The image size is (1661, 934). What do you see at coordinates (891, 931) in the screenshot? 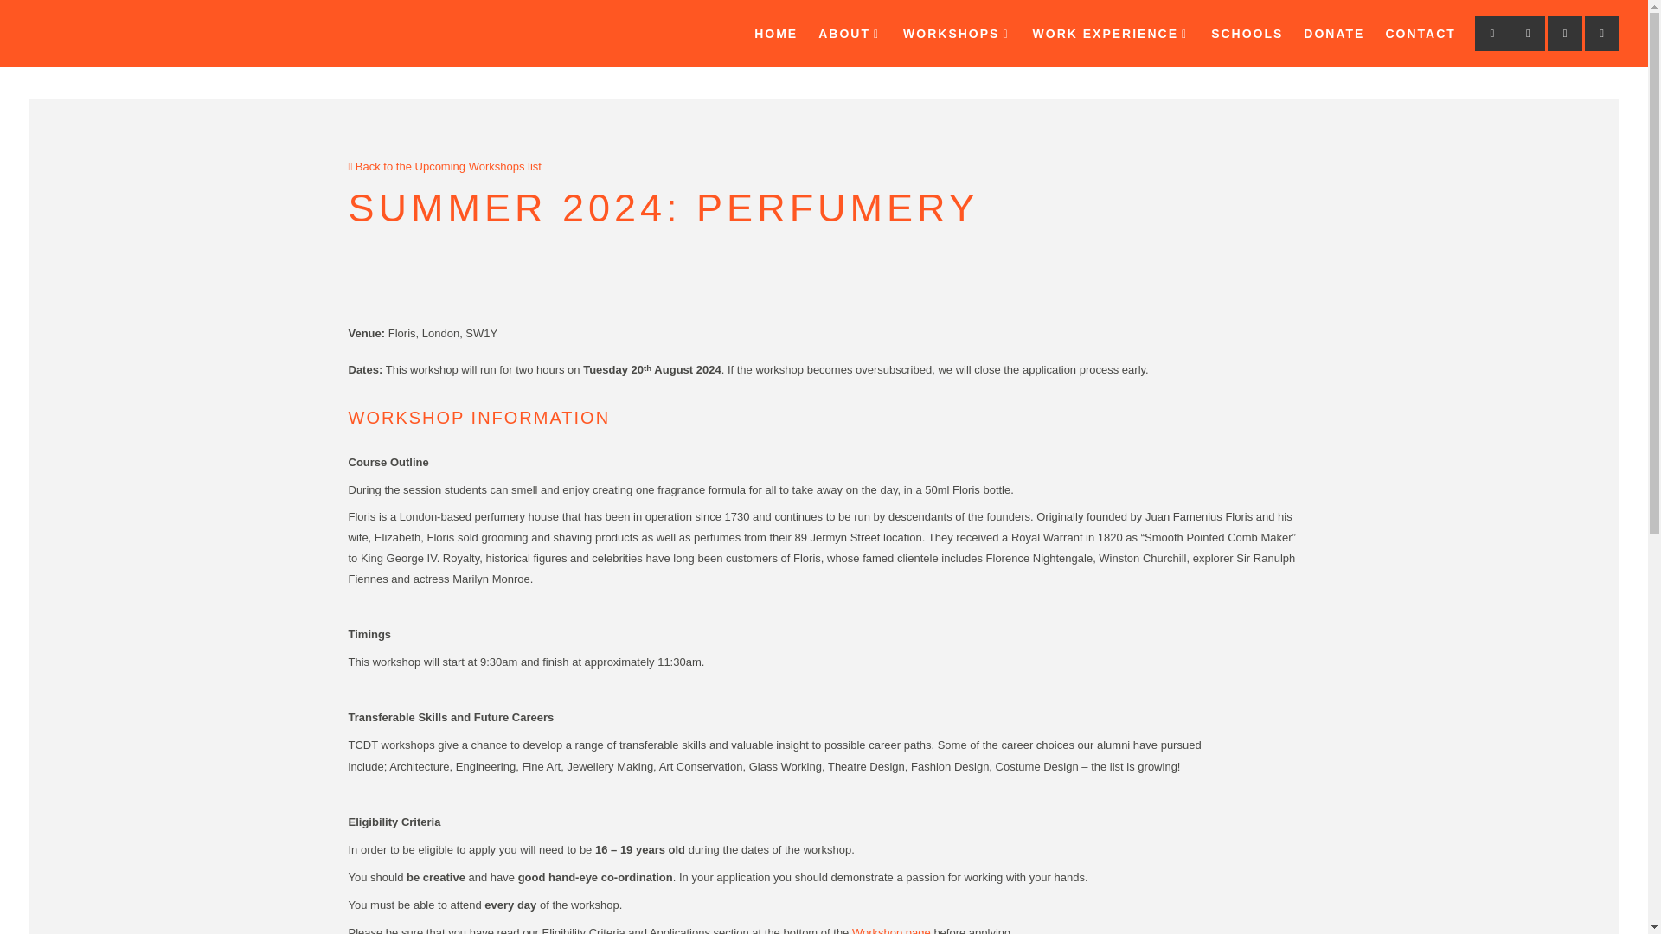
I see `Workshop page` at bounding box center [891, 931].